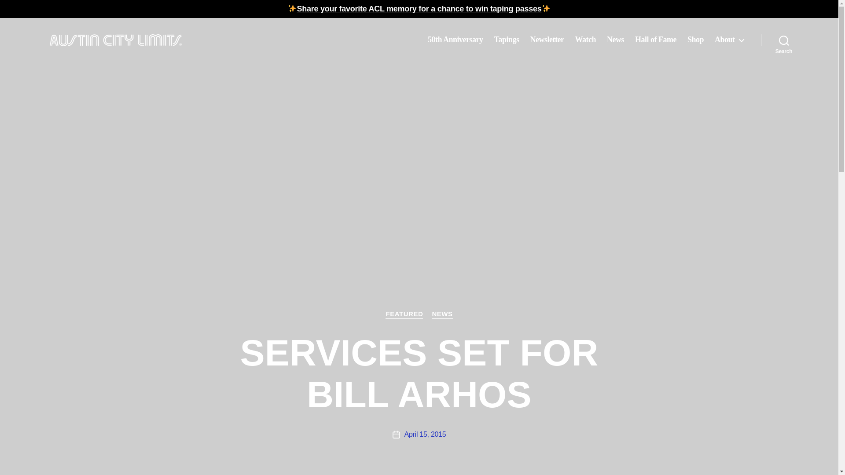 The image size is (845, 475). I want to click on About, so click(729, 40).